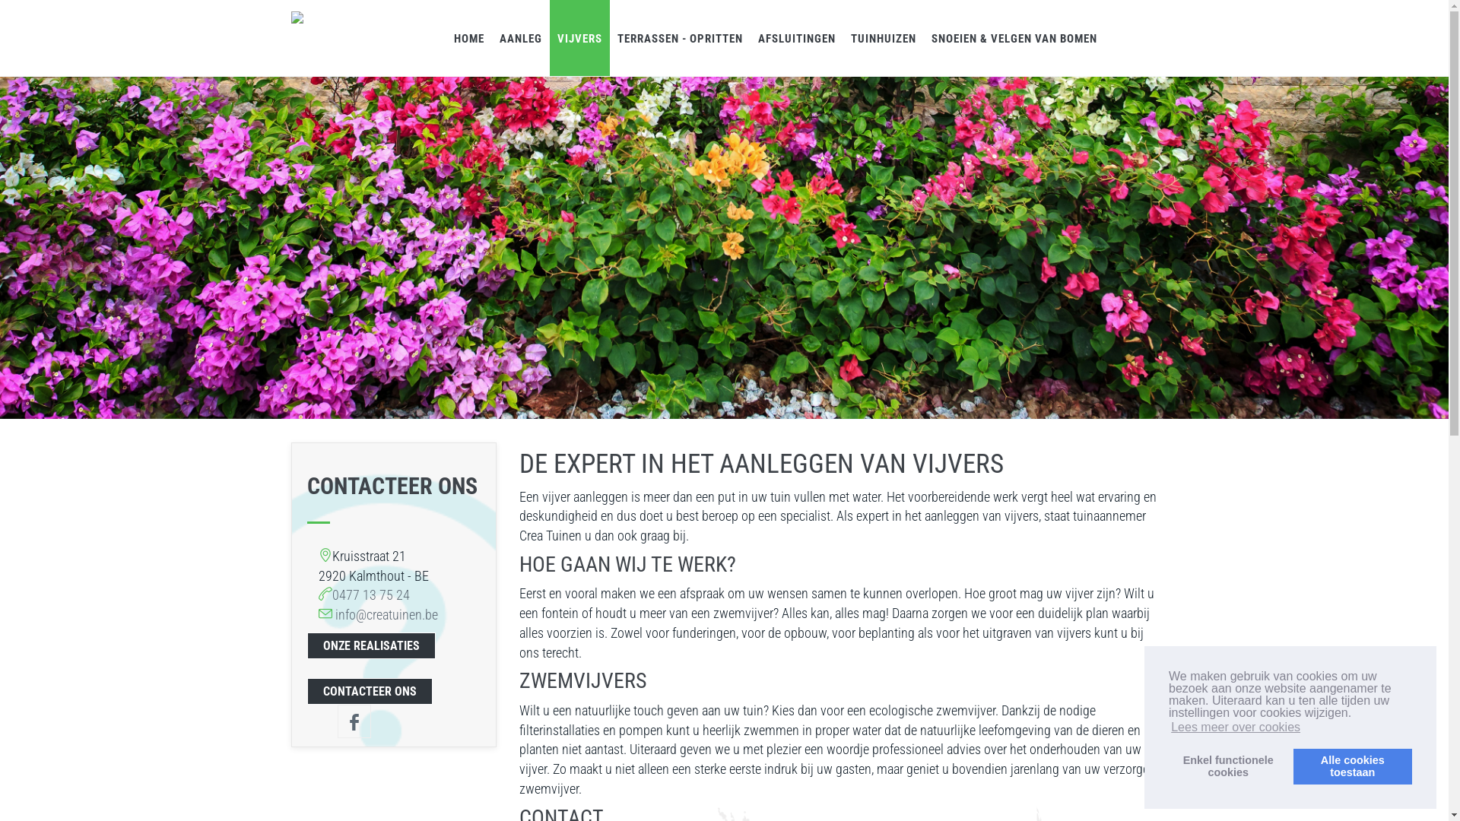  What do you see at coordinates (1236, 727) in the screenshot?
I see `Lees meer over cookies` at bounding box center [1236, 727].